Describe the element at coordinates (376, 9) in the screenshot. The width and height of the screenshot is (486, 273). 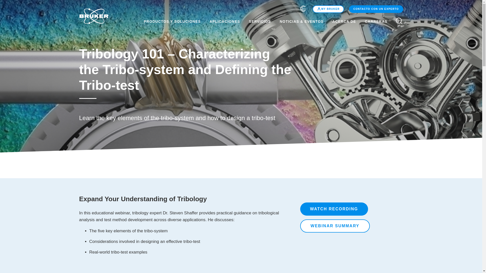
I see `CONTACTO CON UN EXPERTO` at that location.